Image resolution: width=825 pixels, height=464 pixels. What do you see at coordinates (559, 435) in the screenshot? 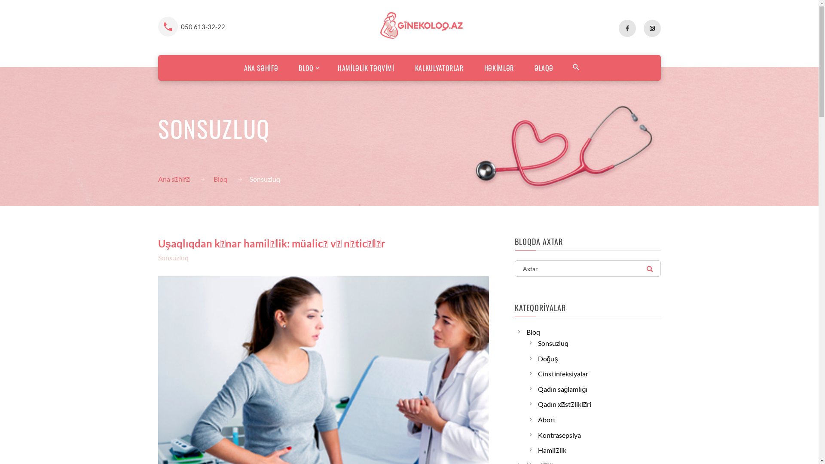
I see `Kontrasepsiya` at bounding box center [559, 435].